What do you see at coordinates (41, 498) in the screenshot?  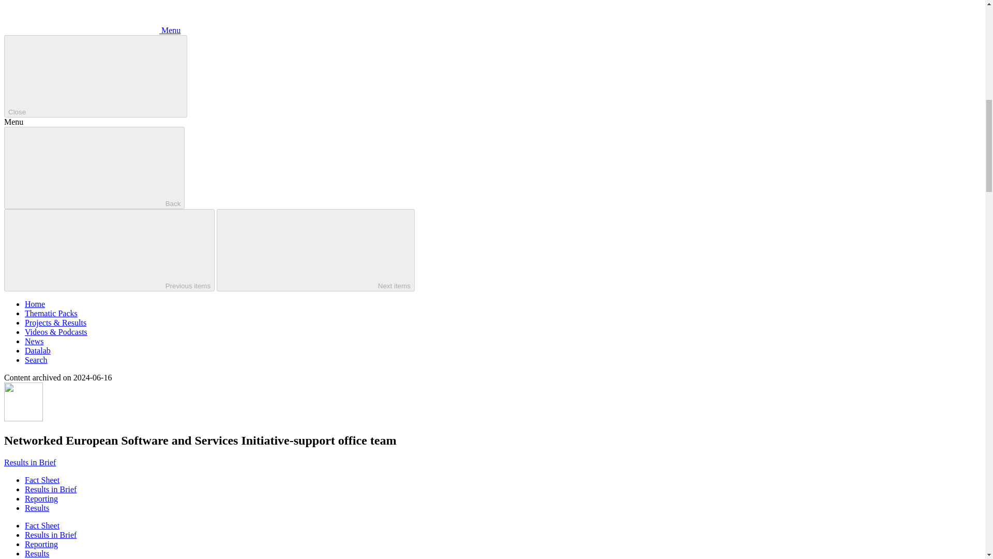 I see `Reporting` at bounding box center [41, 498].